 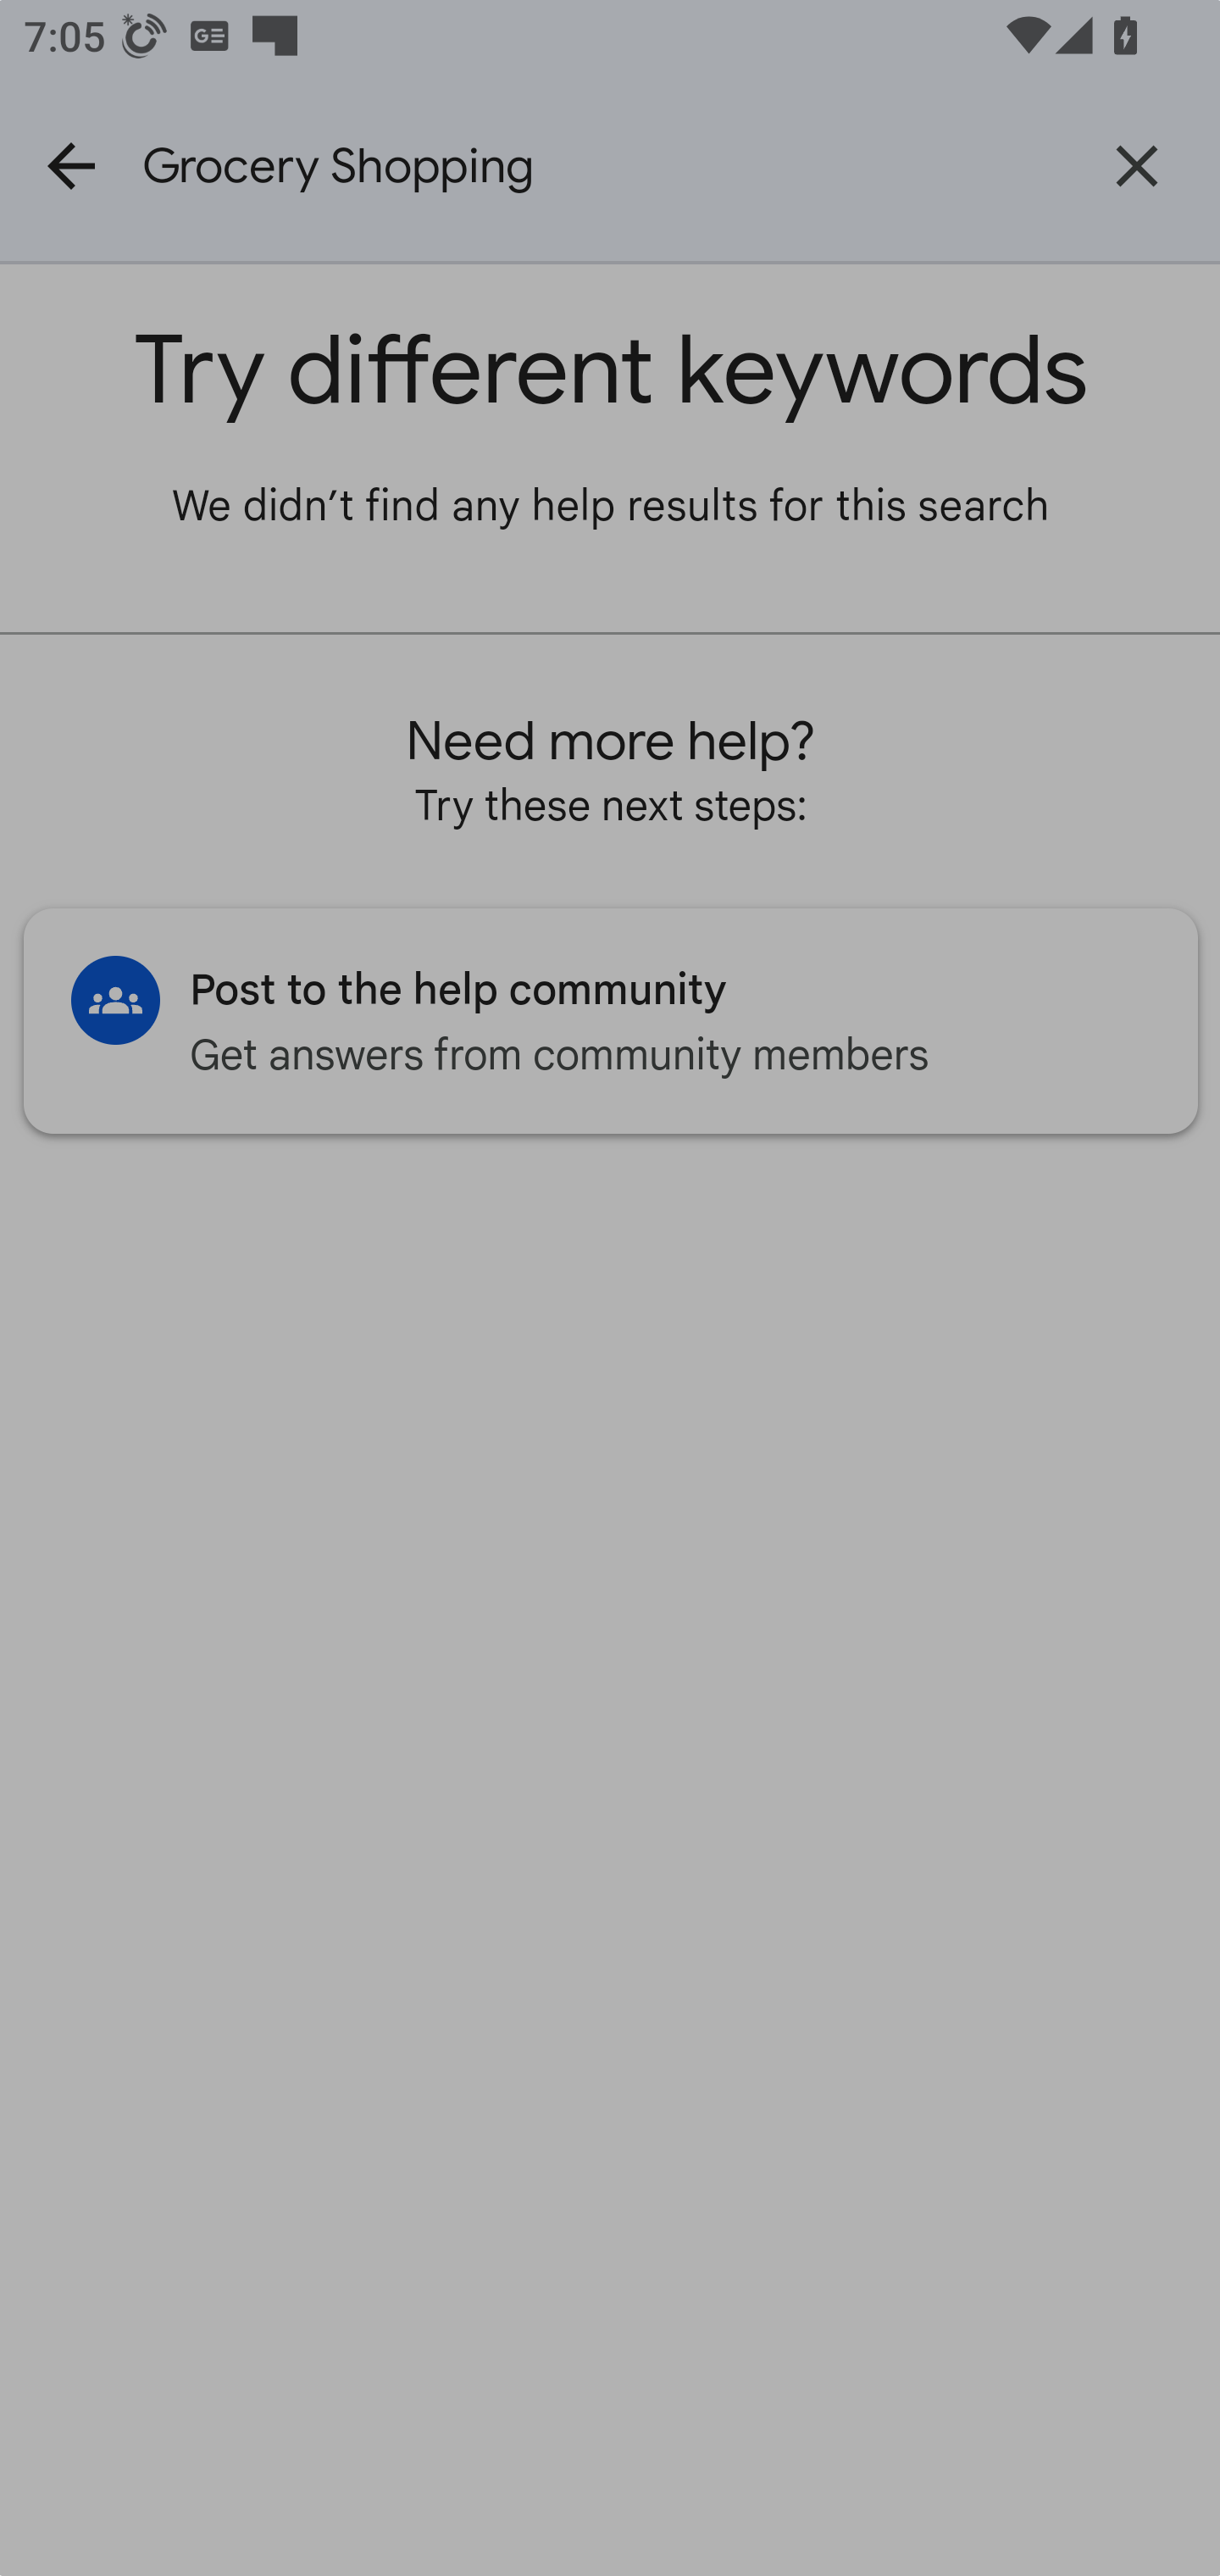 I want to click on Grocery Shopping, so click(x=598, y=166).